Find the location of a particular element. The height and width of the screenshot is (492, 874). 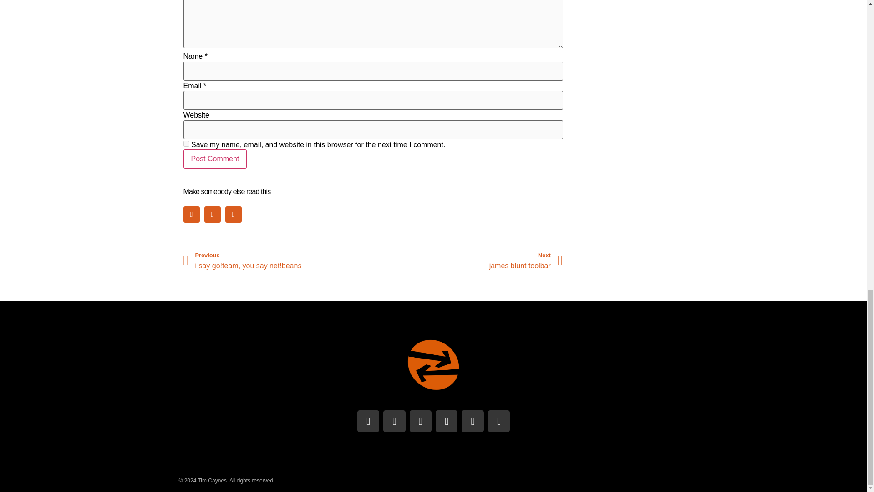

Post Comment is located at coordinates (214, 159).